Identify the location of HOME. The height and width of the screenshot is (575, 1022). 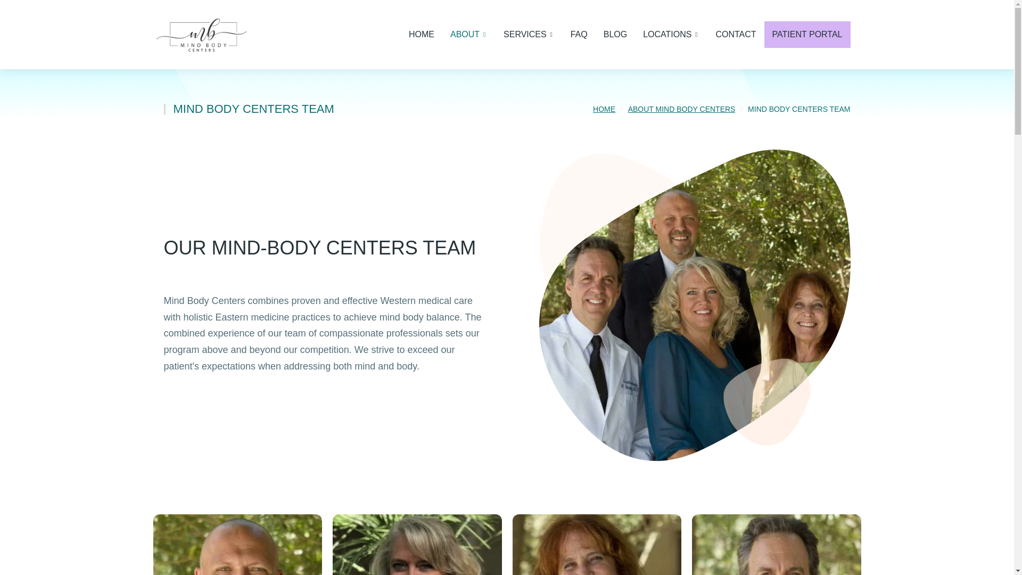
(422, 34).